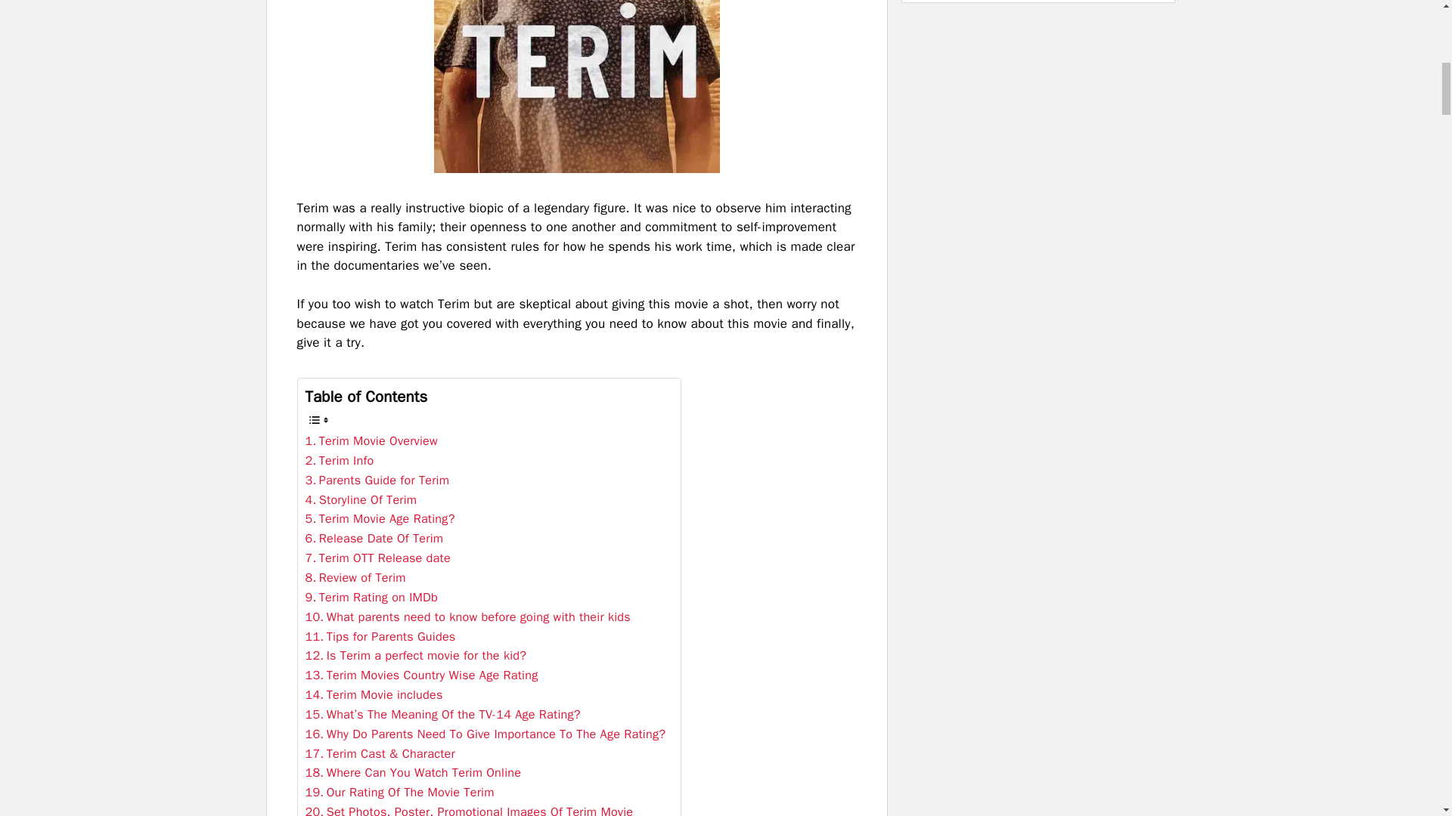 The image size is (1452, 816). What do you see at coordinates (377, 481) in the screenshot?
I see `Parents Guide for Terim` at bounding box center [377, 481].